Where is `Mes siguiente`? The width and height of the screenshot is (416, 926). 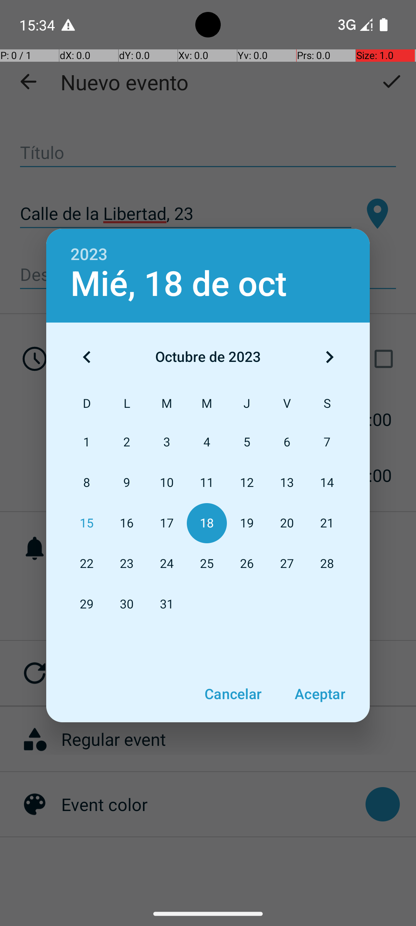 Mes siguiente is located at coordinates (329, 357).